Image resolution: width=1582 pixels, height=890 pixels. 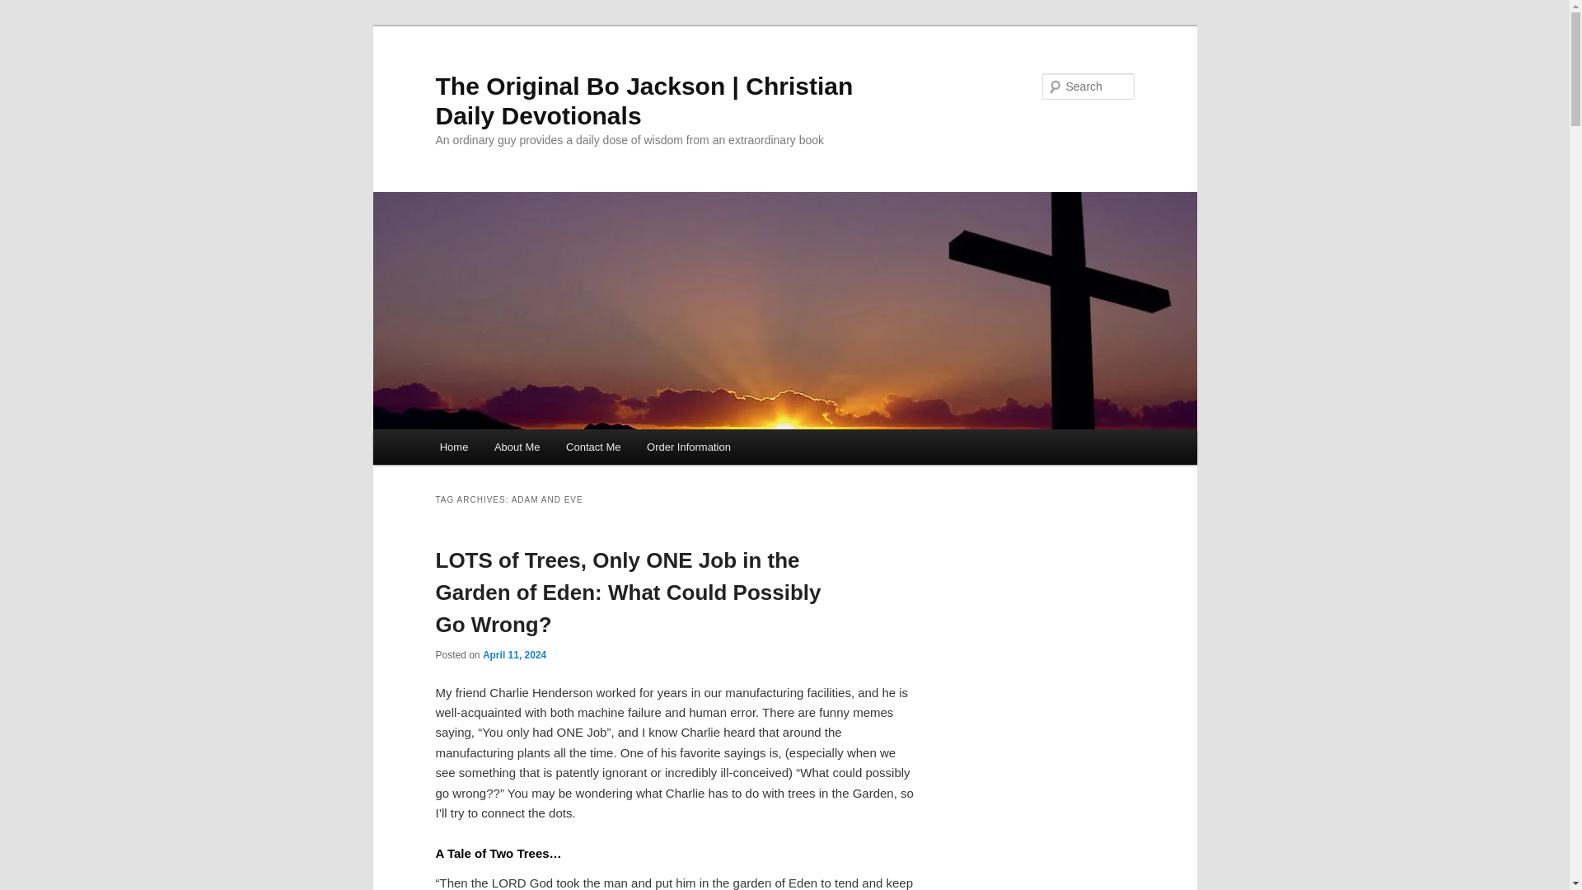 What do you see at coordinates (689, 447) in the screenshot?
I see `Order Information` at bounding box center [689, 447].